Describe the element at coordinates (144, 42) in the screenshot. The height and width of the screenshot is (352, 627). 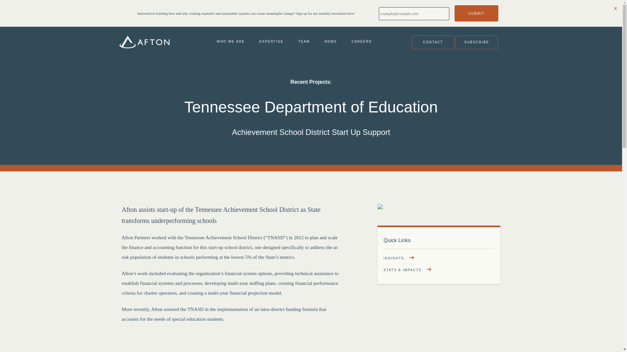
I see `Afton Partners` at that location.